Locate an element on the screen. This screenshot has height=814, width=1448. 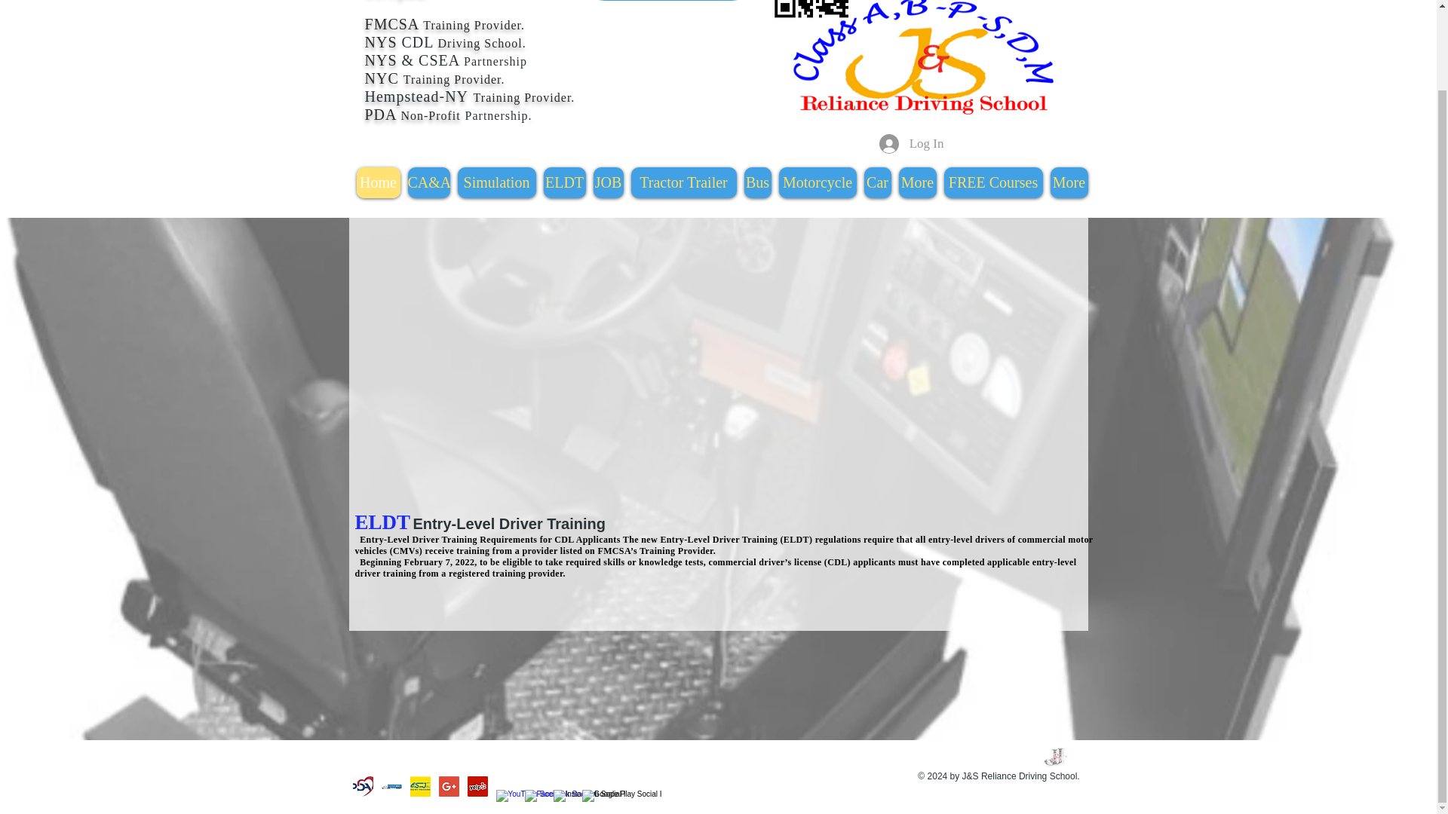
More is located at coordinates (918, 182).